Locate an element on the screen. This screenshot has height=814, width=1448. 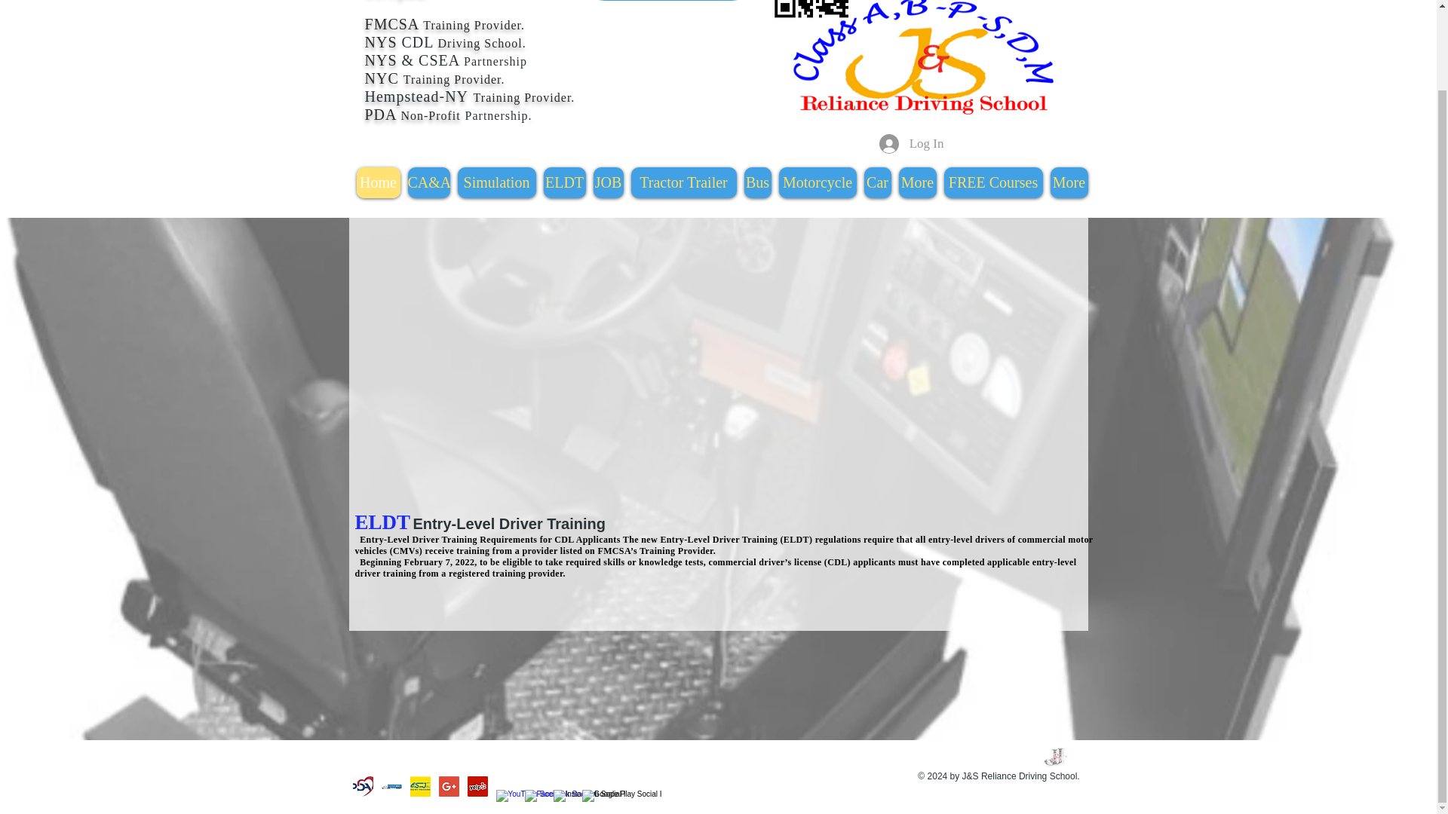
More is located at coordinates (918, 182).